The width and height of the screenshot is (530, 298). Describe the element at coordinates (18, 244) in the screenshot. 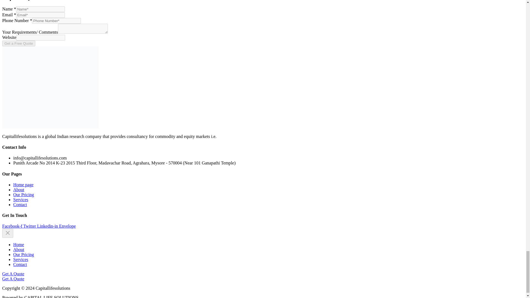

I see `Home` at that location.